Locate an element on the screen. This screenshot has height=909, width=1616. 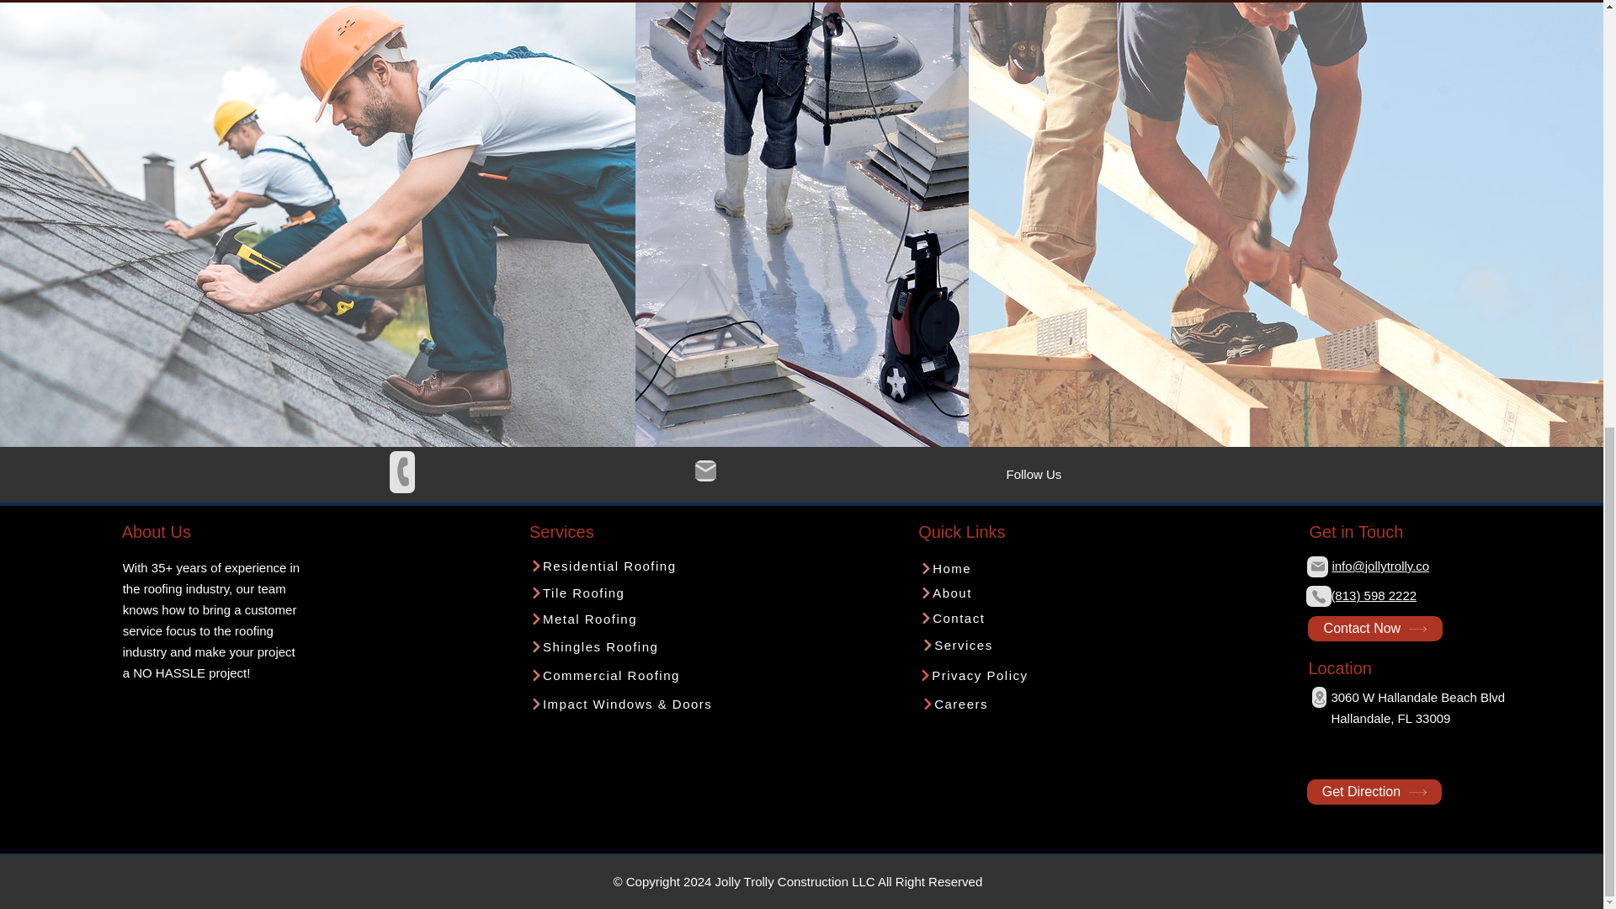
Contact is located at coordinates (1013, 618).